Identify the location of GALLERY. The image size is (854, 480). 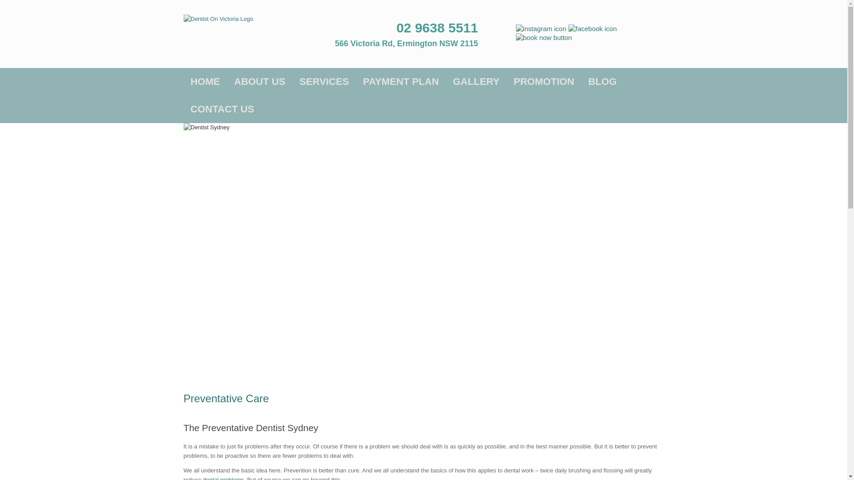
(476, 81).